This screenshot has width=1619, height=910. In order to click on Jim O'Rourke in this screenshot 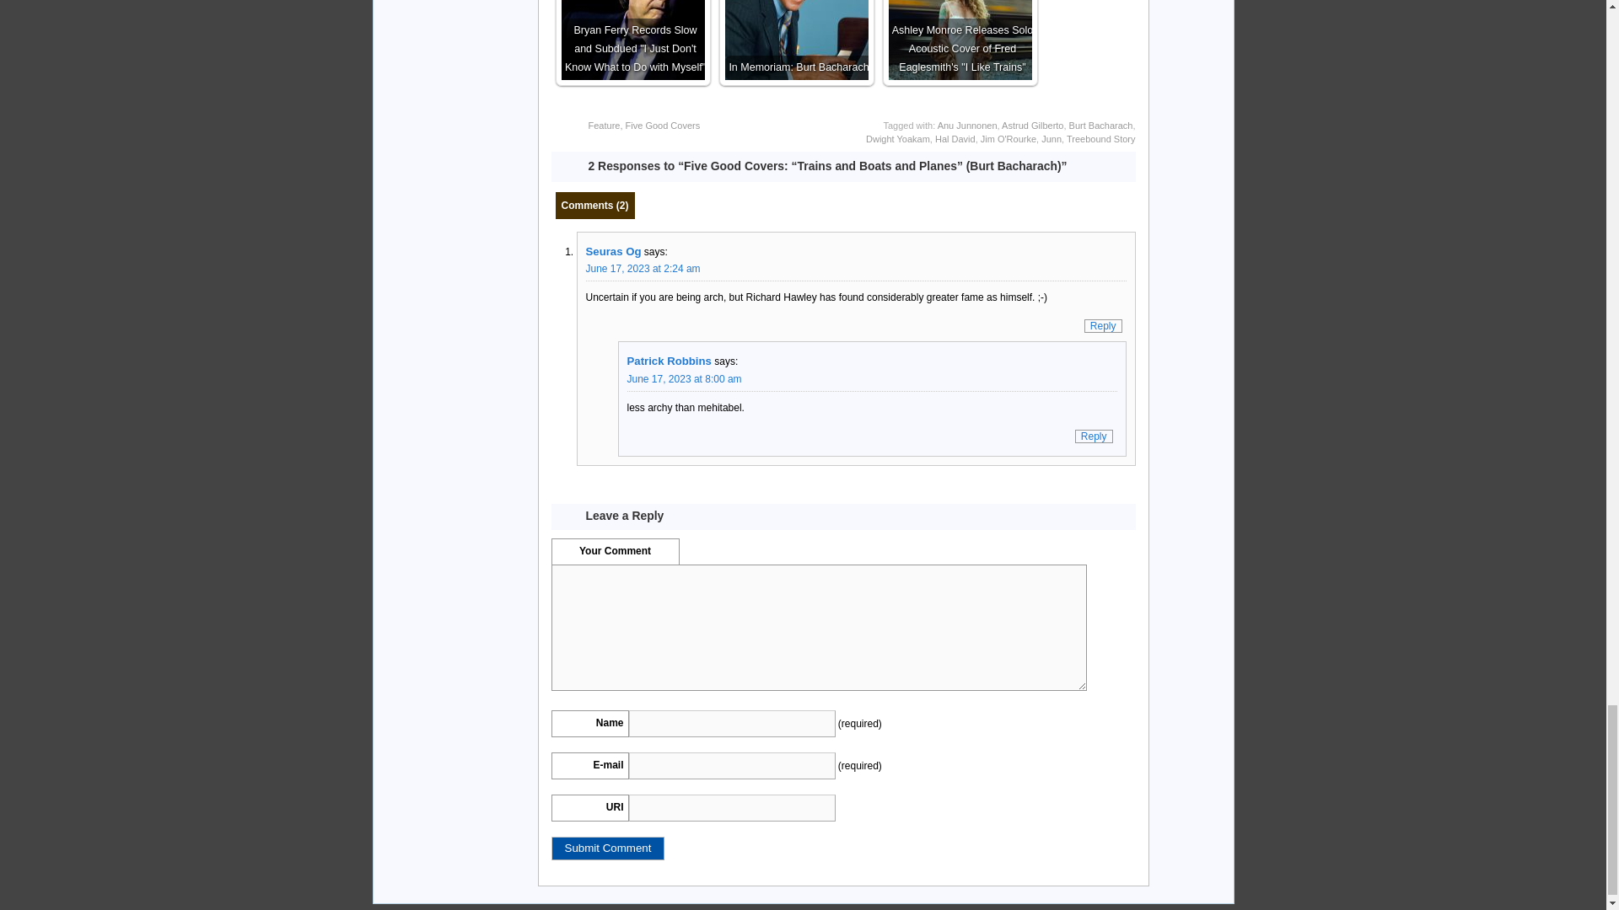, I will do `click(1009, 138)`.